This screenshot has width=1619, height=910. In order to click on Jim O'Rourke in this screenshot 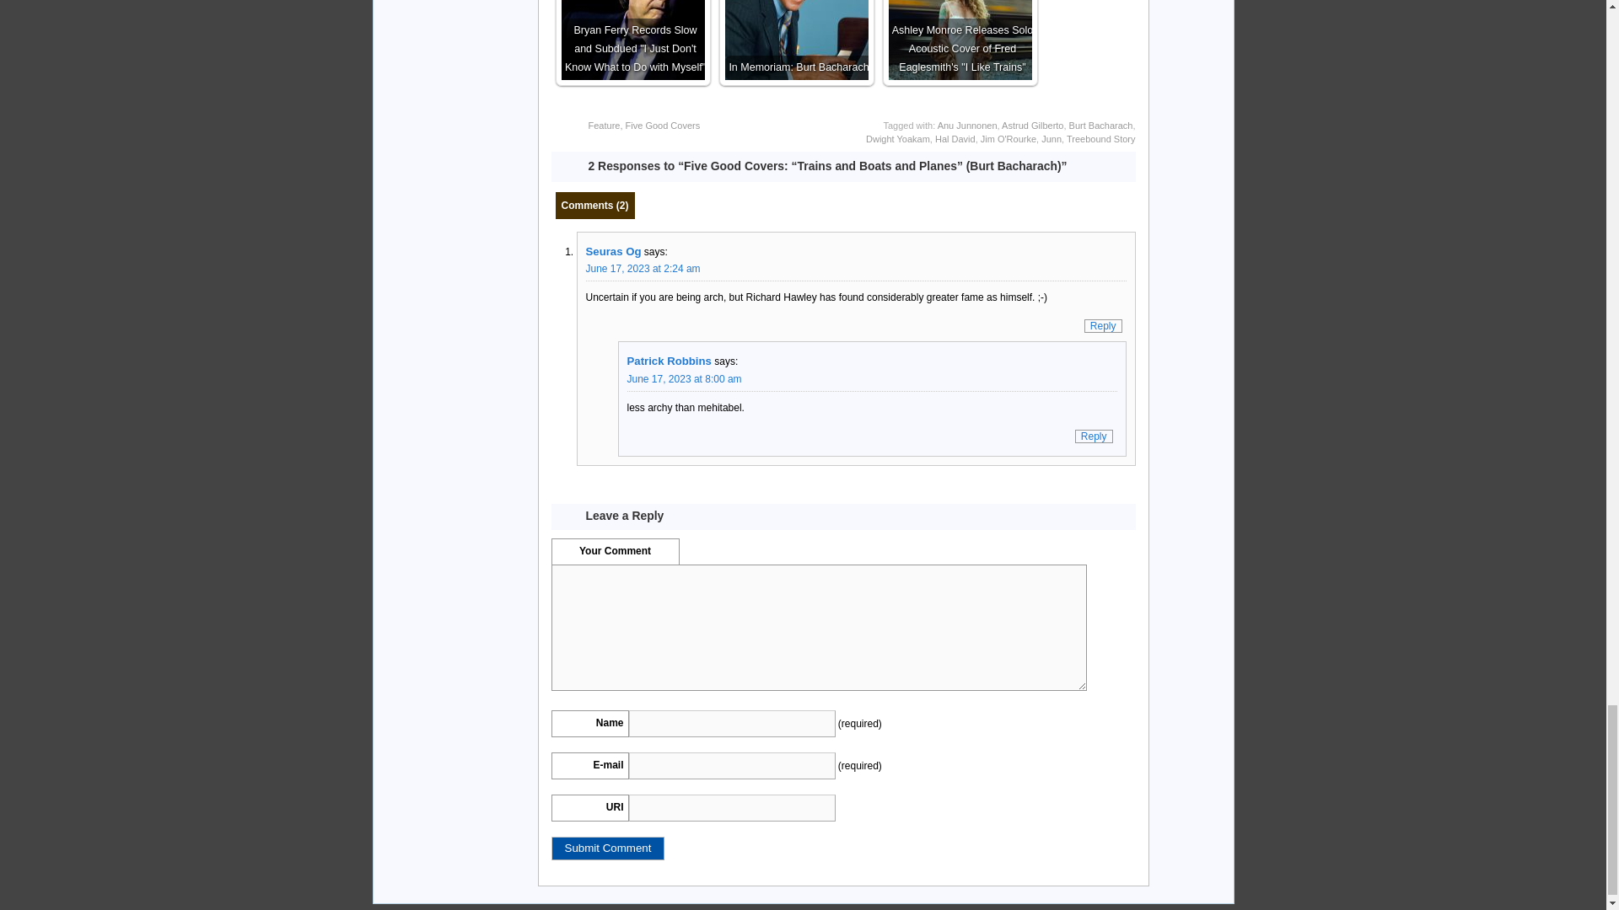, I will do `click(1009, 138)`.